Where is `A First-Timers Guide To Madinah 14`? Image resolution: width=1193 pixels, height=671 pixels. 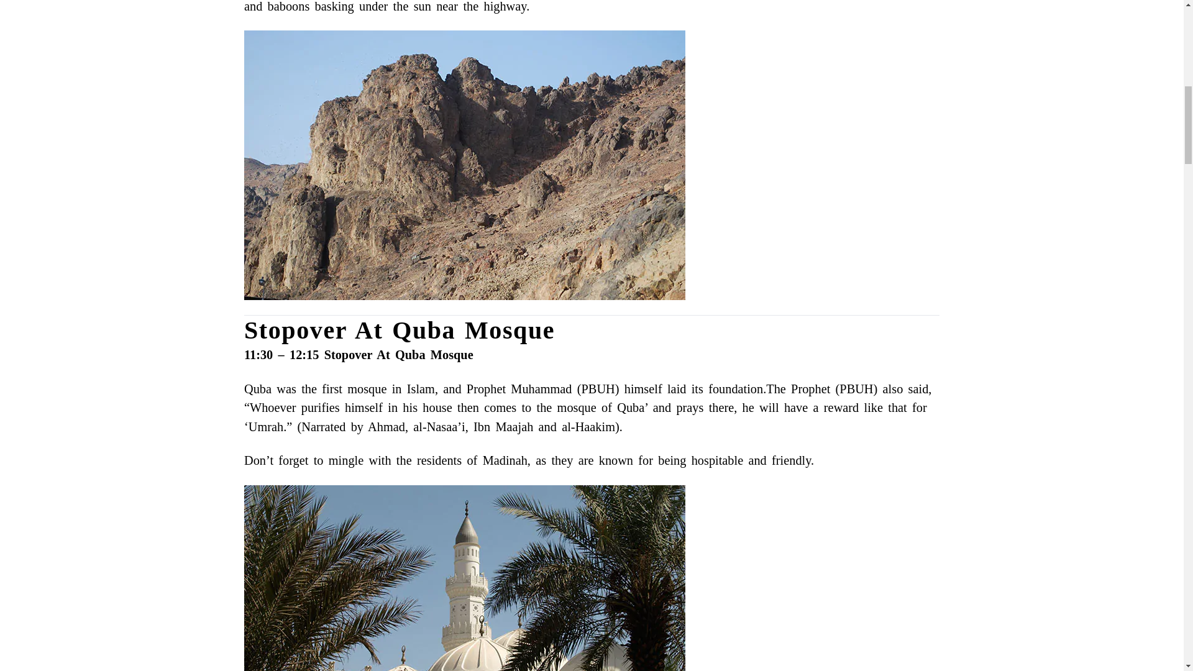 A First-Timers Guide To Madinah 14 is located at coordinates (465, 578).